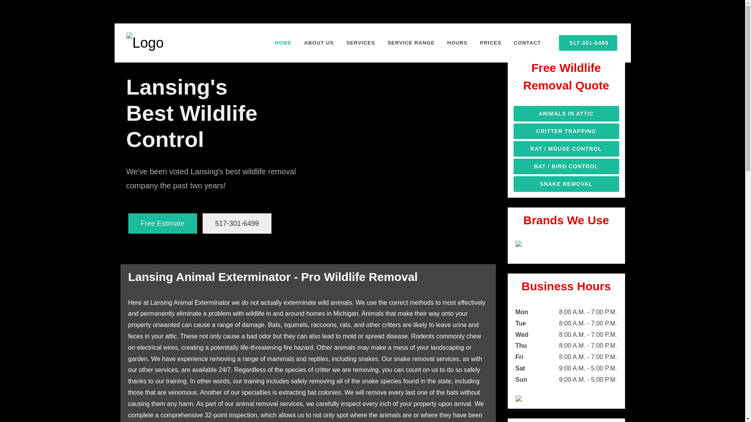  What do you see at coordinates (163, 224) in the screenshot?
I see `Free Estimate` at bounding box center [163, 224].